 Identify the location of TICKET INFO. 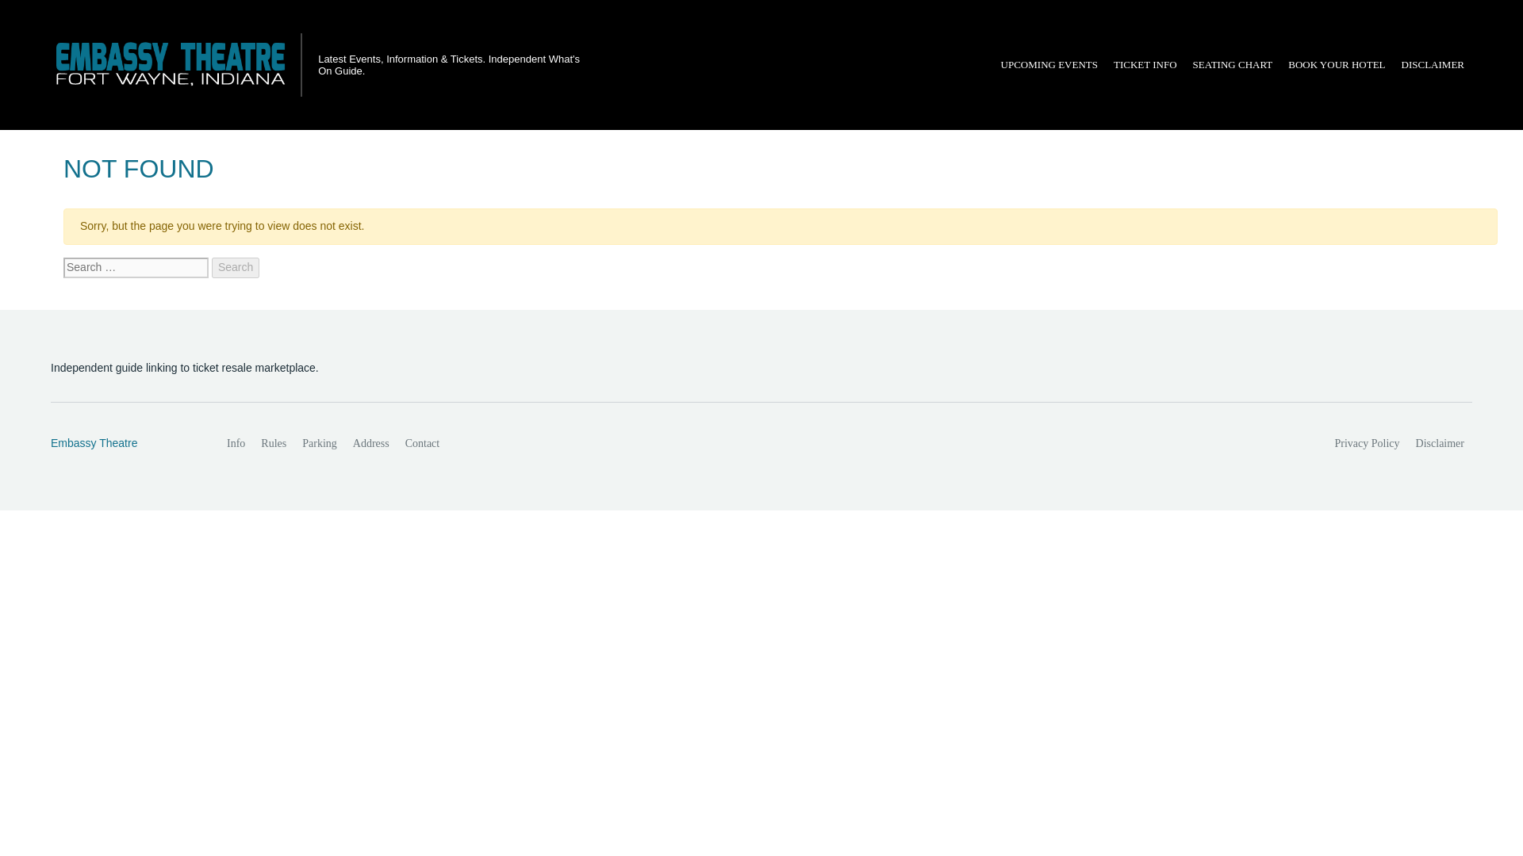
(1145, 65).